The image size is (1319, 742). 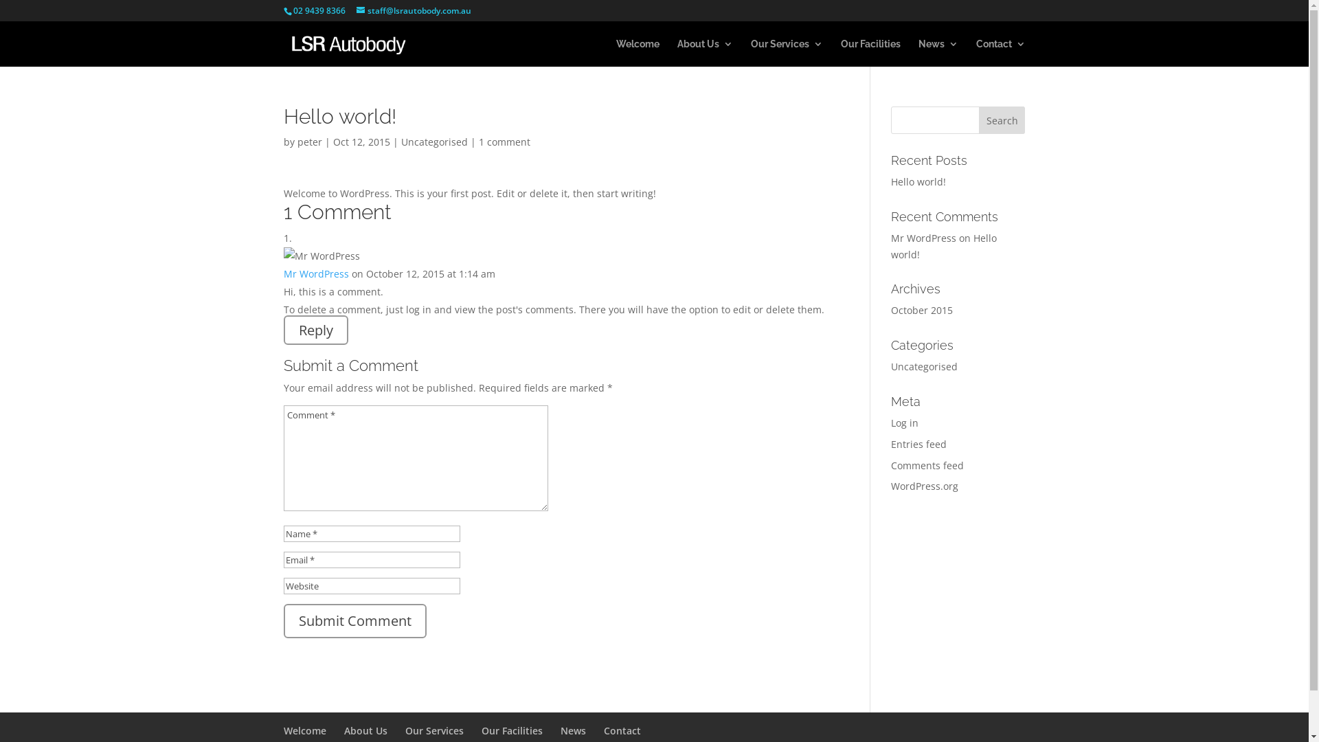 I want to click on Log in, so click(x=905, y=423).